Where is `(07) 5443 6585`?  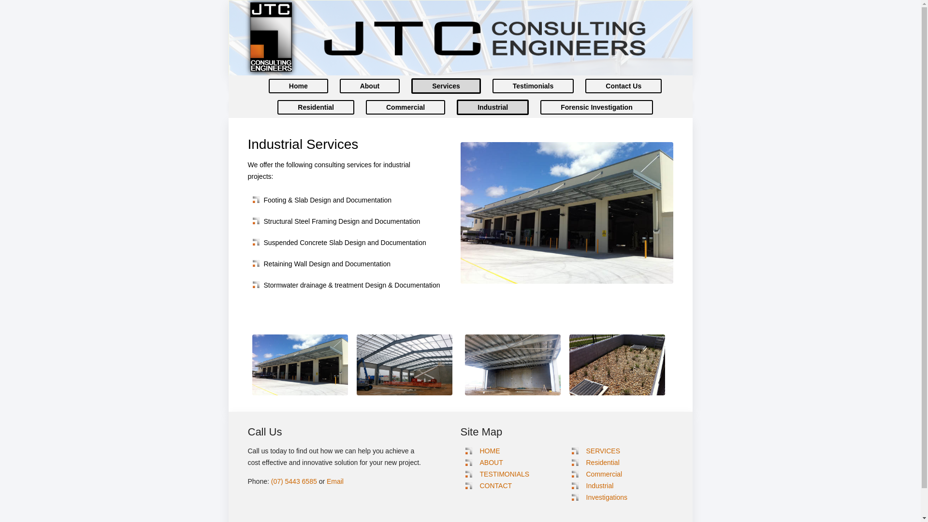 (07) 5443 6585 is located at coordinates (295, 481).